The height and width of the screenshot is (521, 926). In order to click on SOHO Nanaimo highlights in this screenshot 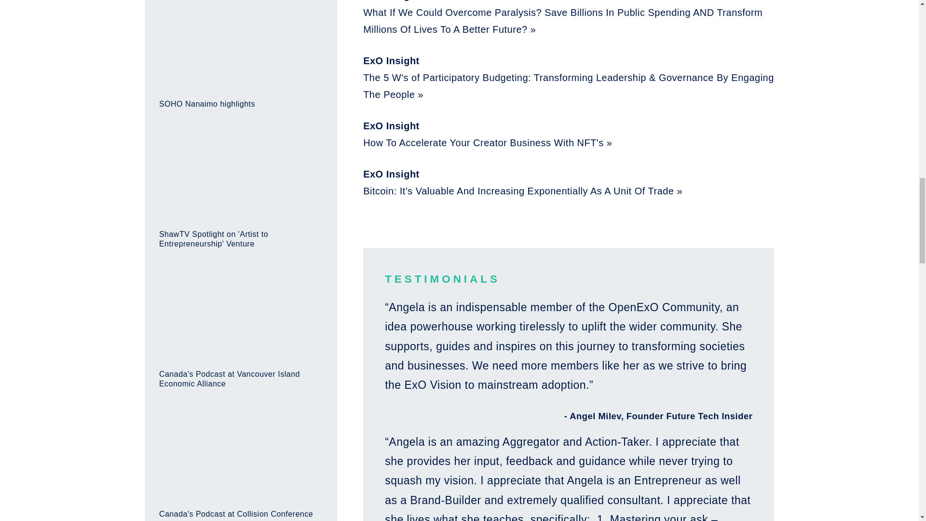, I will do `click(241, 54)`.